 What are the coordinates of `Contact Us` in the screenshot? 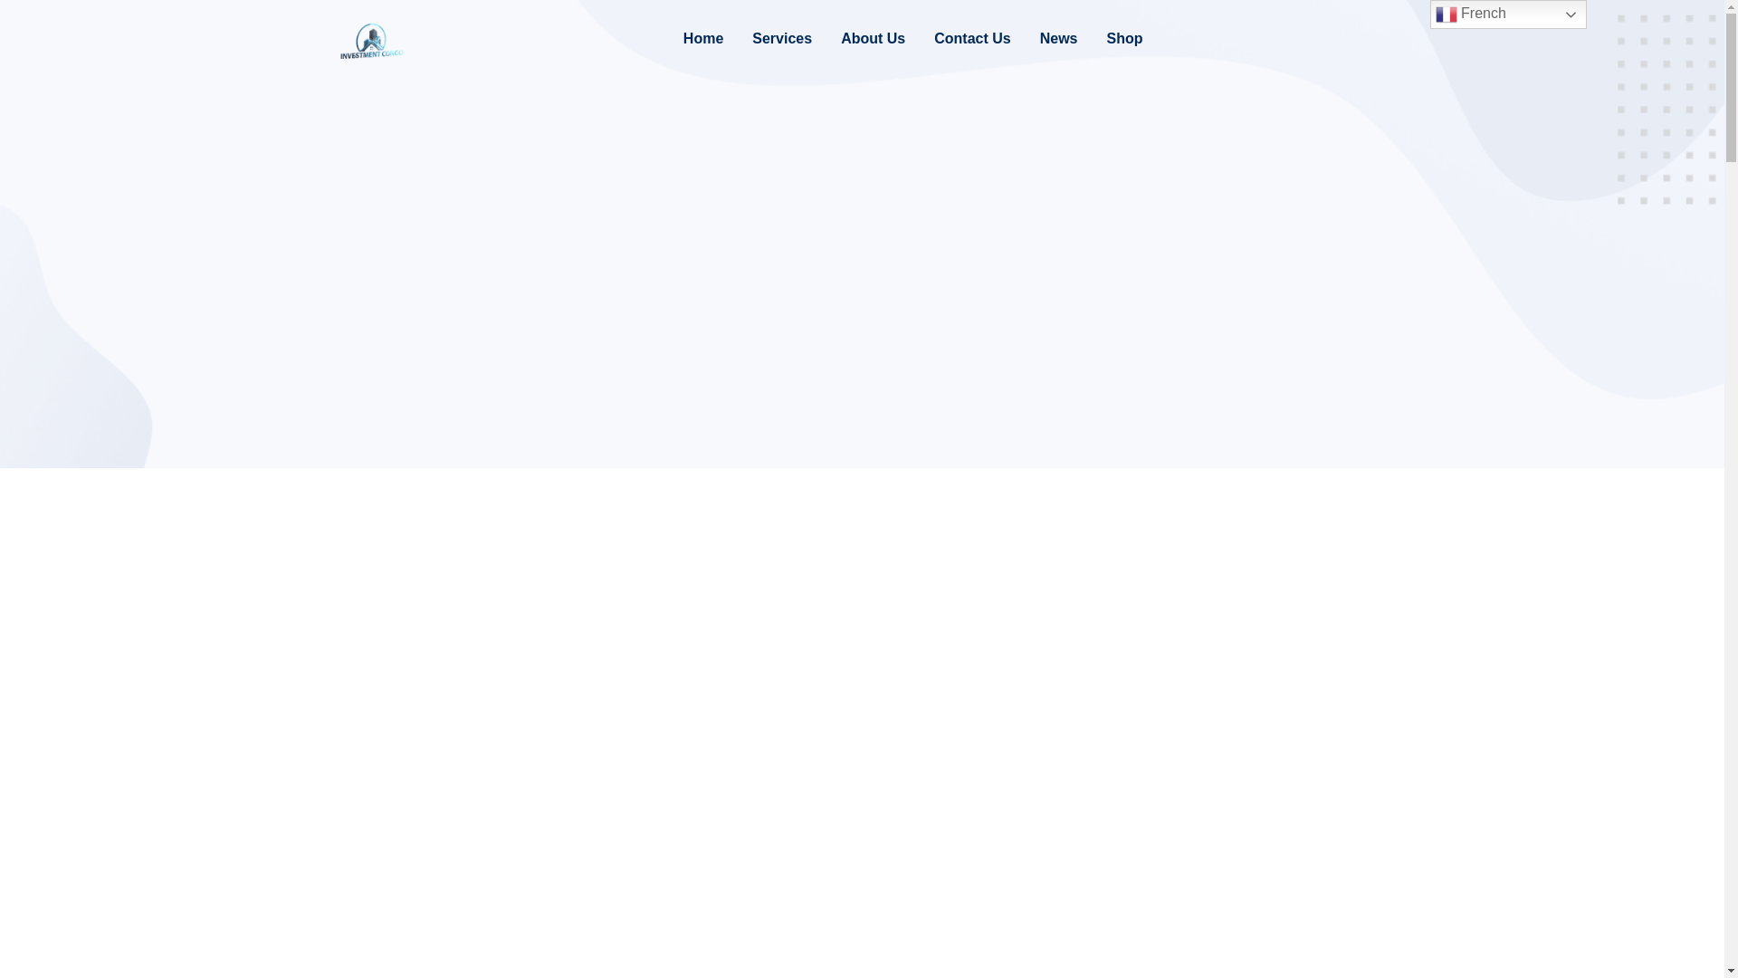 It's located at (972, 39).